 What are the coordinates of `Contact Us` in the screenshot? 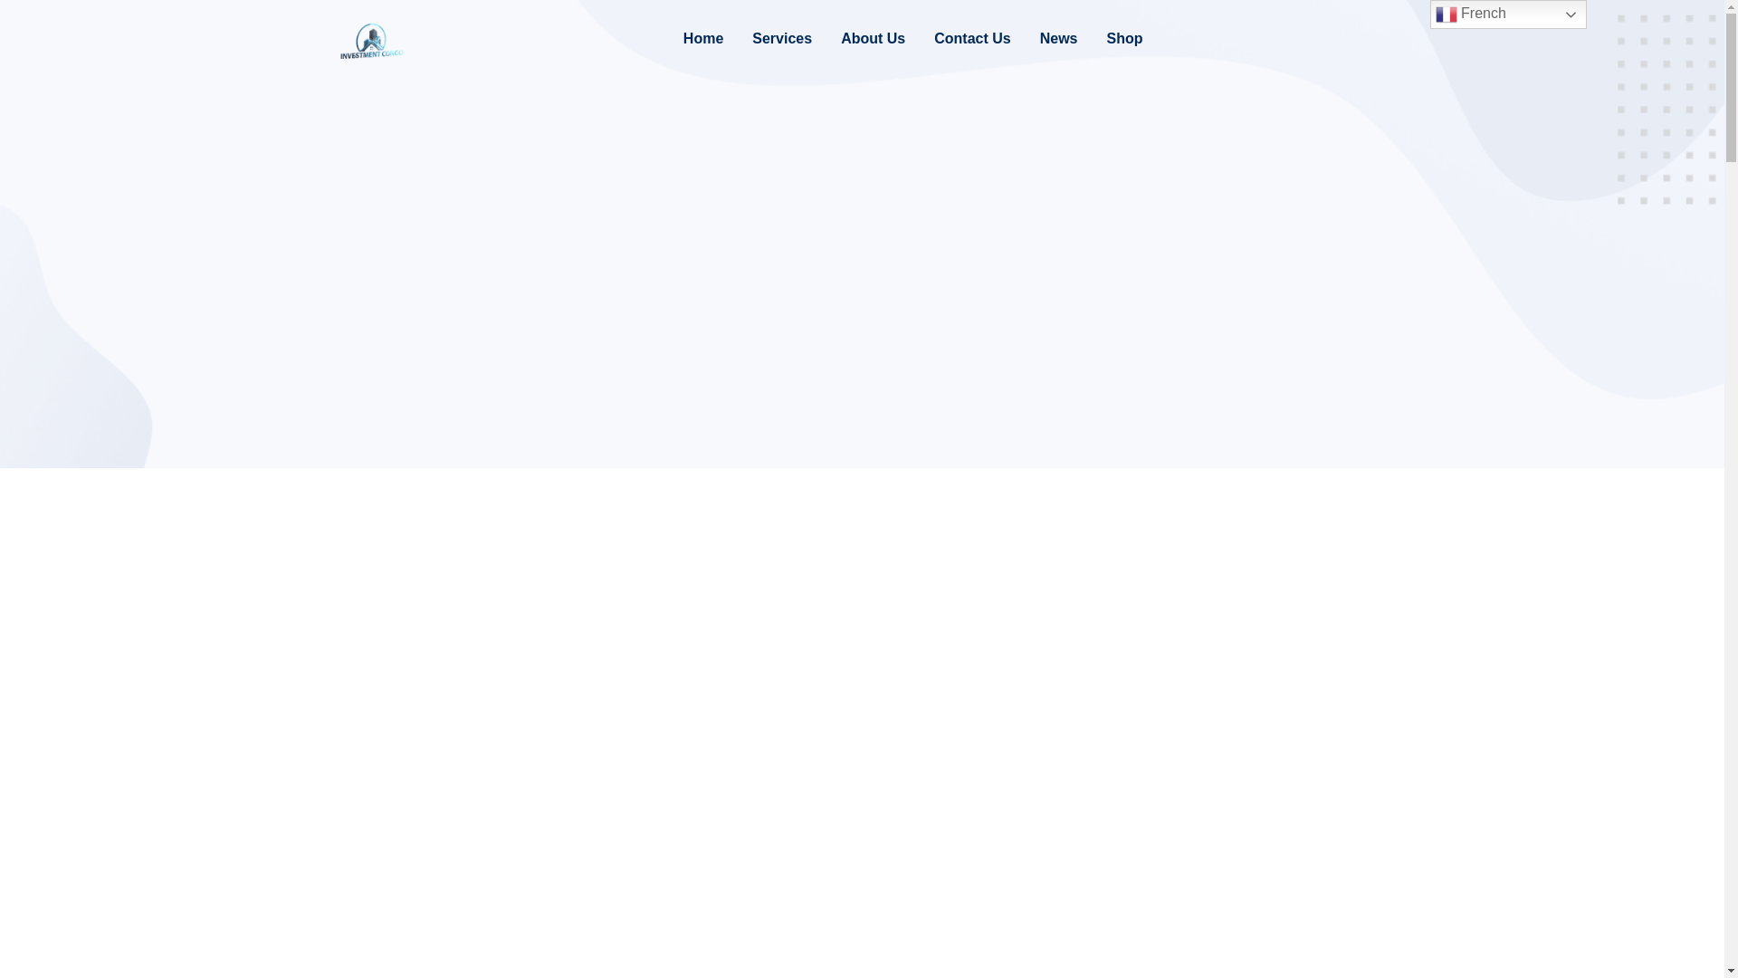 It's located at (972, 39).